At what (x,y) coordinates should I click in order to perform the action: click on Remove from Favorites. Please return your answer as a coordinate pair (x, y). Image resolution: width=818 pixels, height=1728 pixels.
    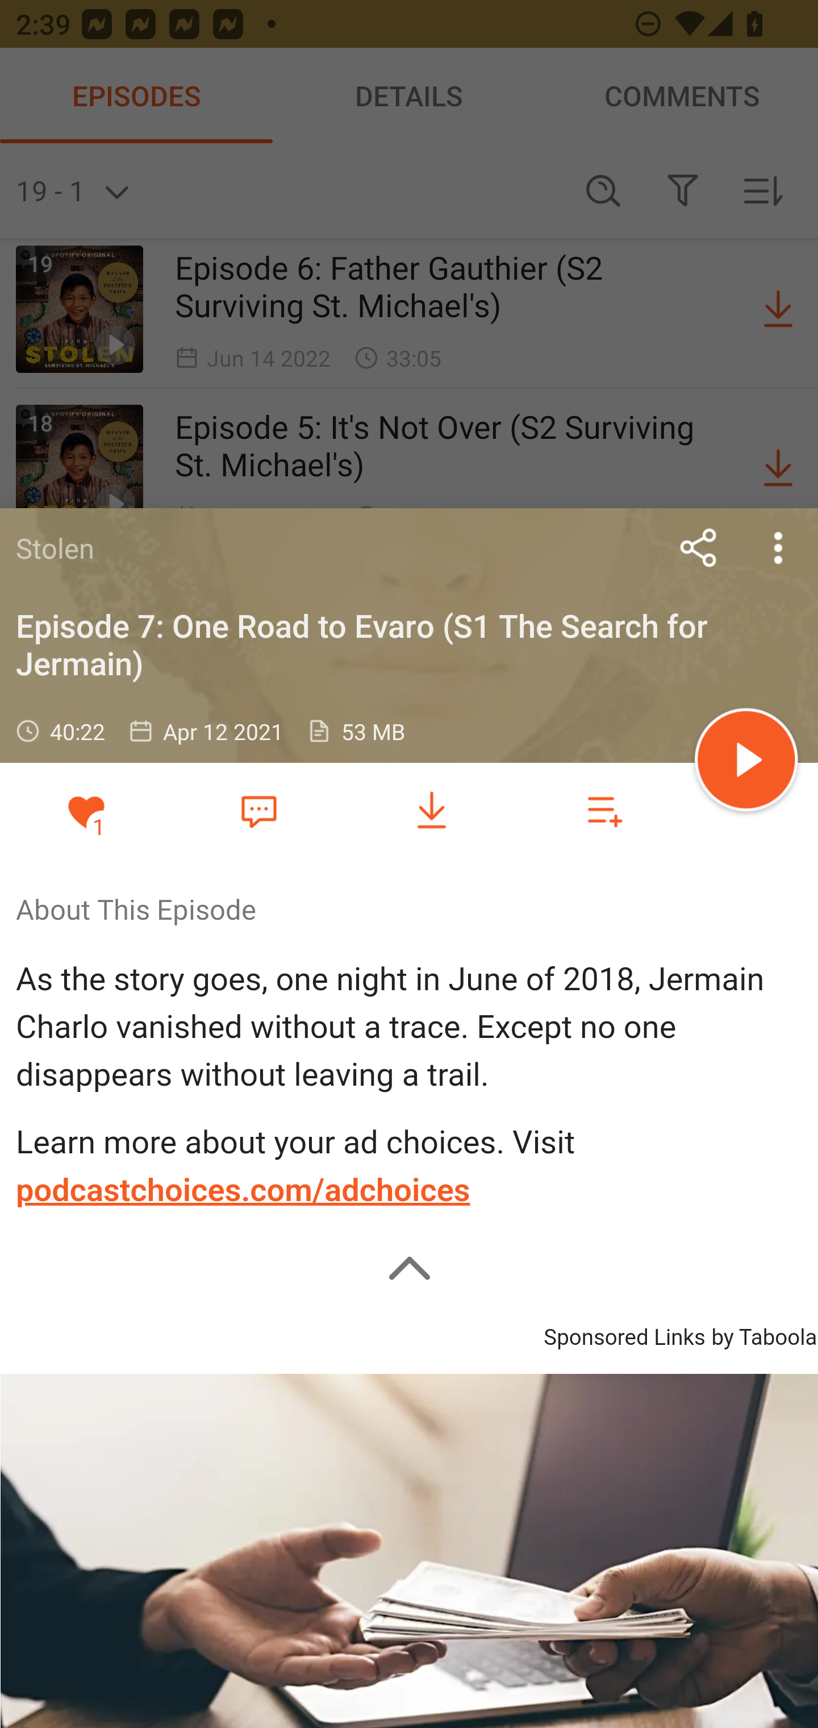
    Looking at the image, I should click on (86, 811).